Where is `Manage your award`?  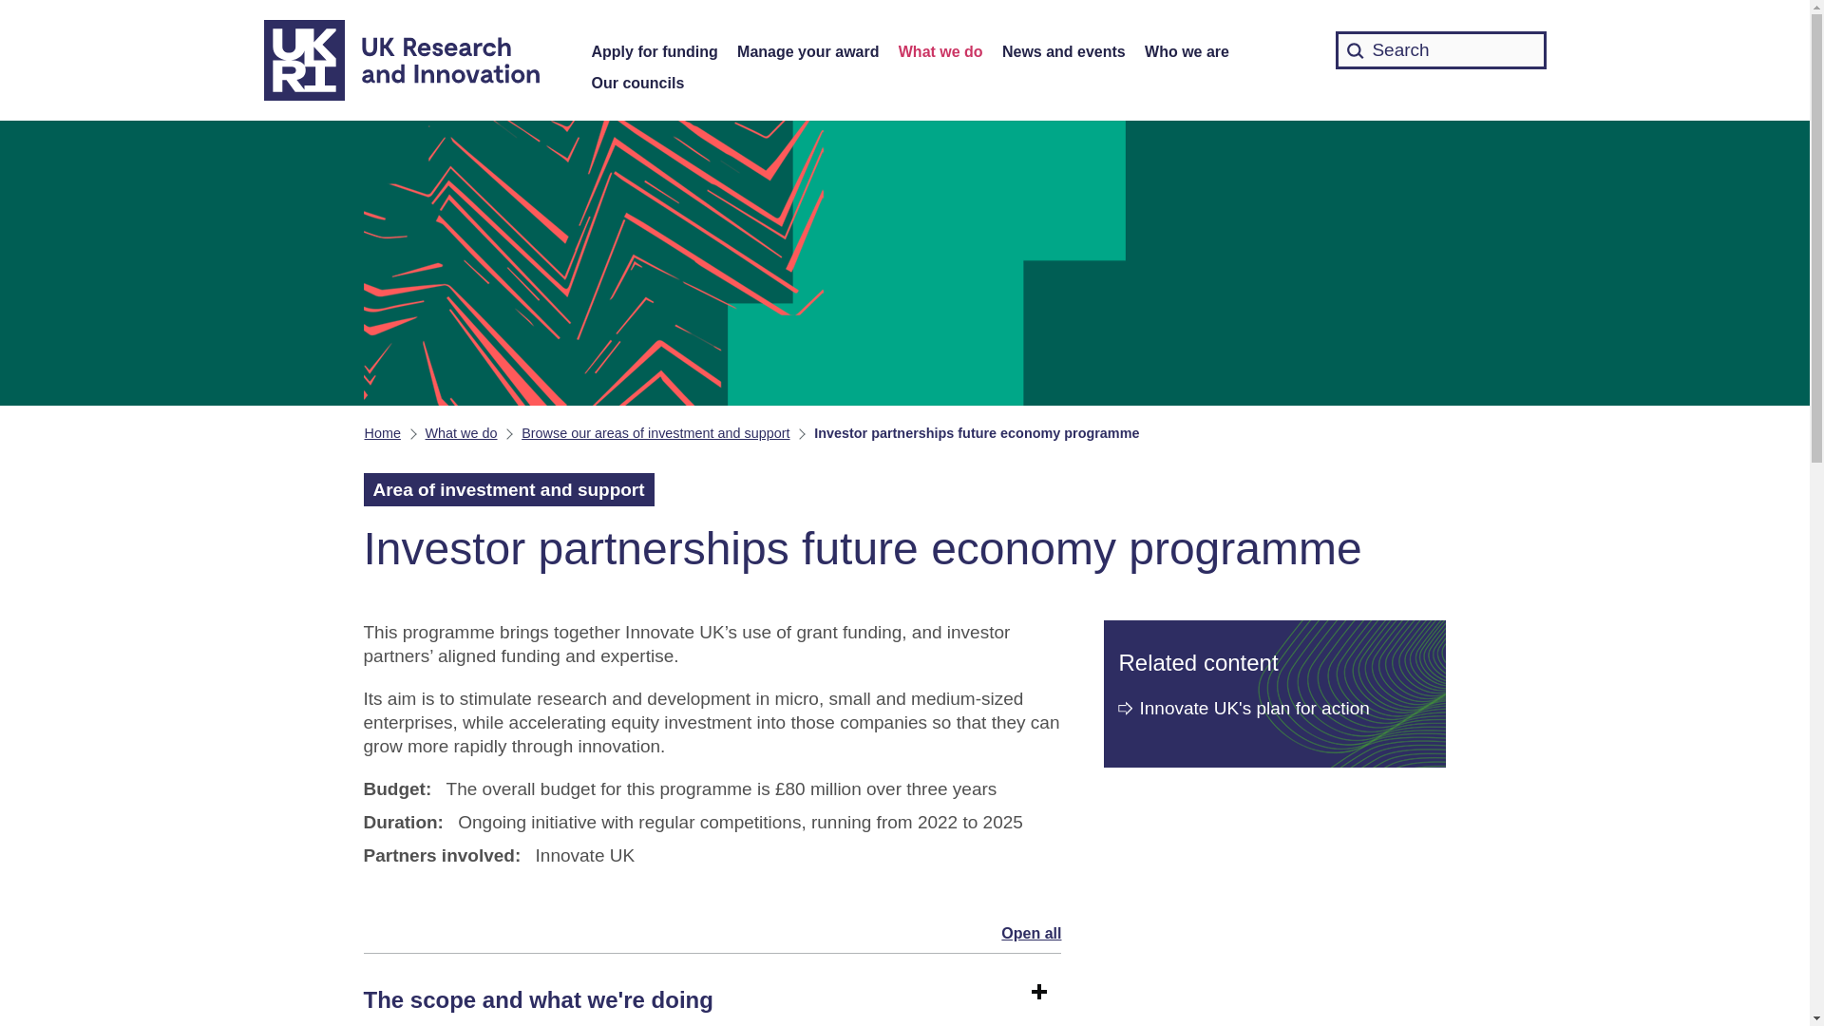
Manage your award is located at coordinates (807, 52).